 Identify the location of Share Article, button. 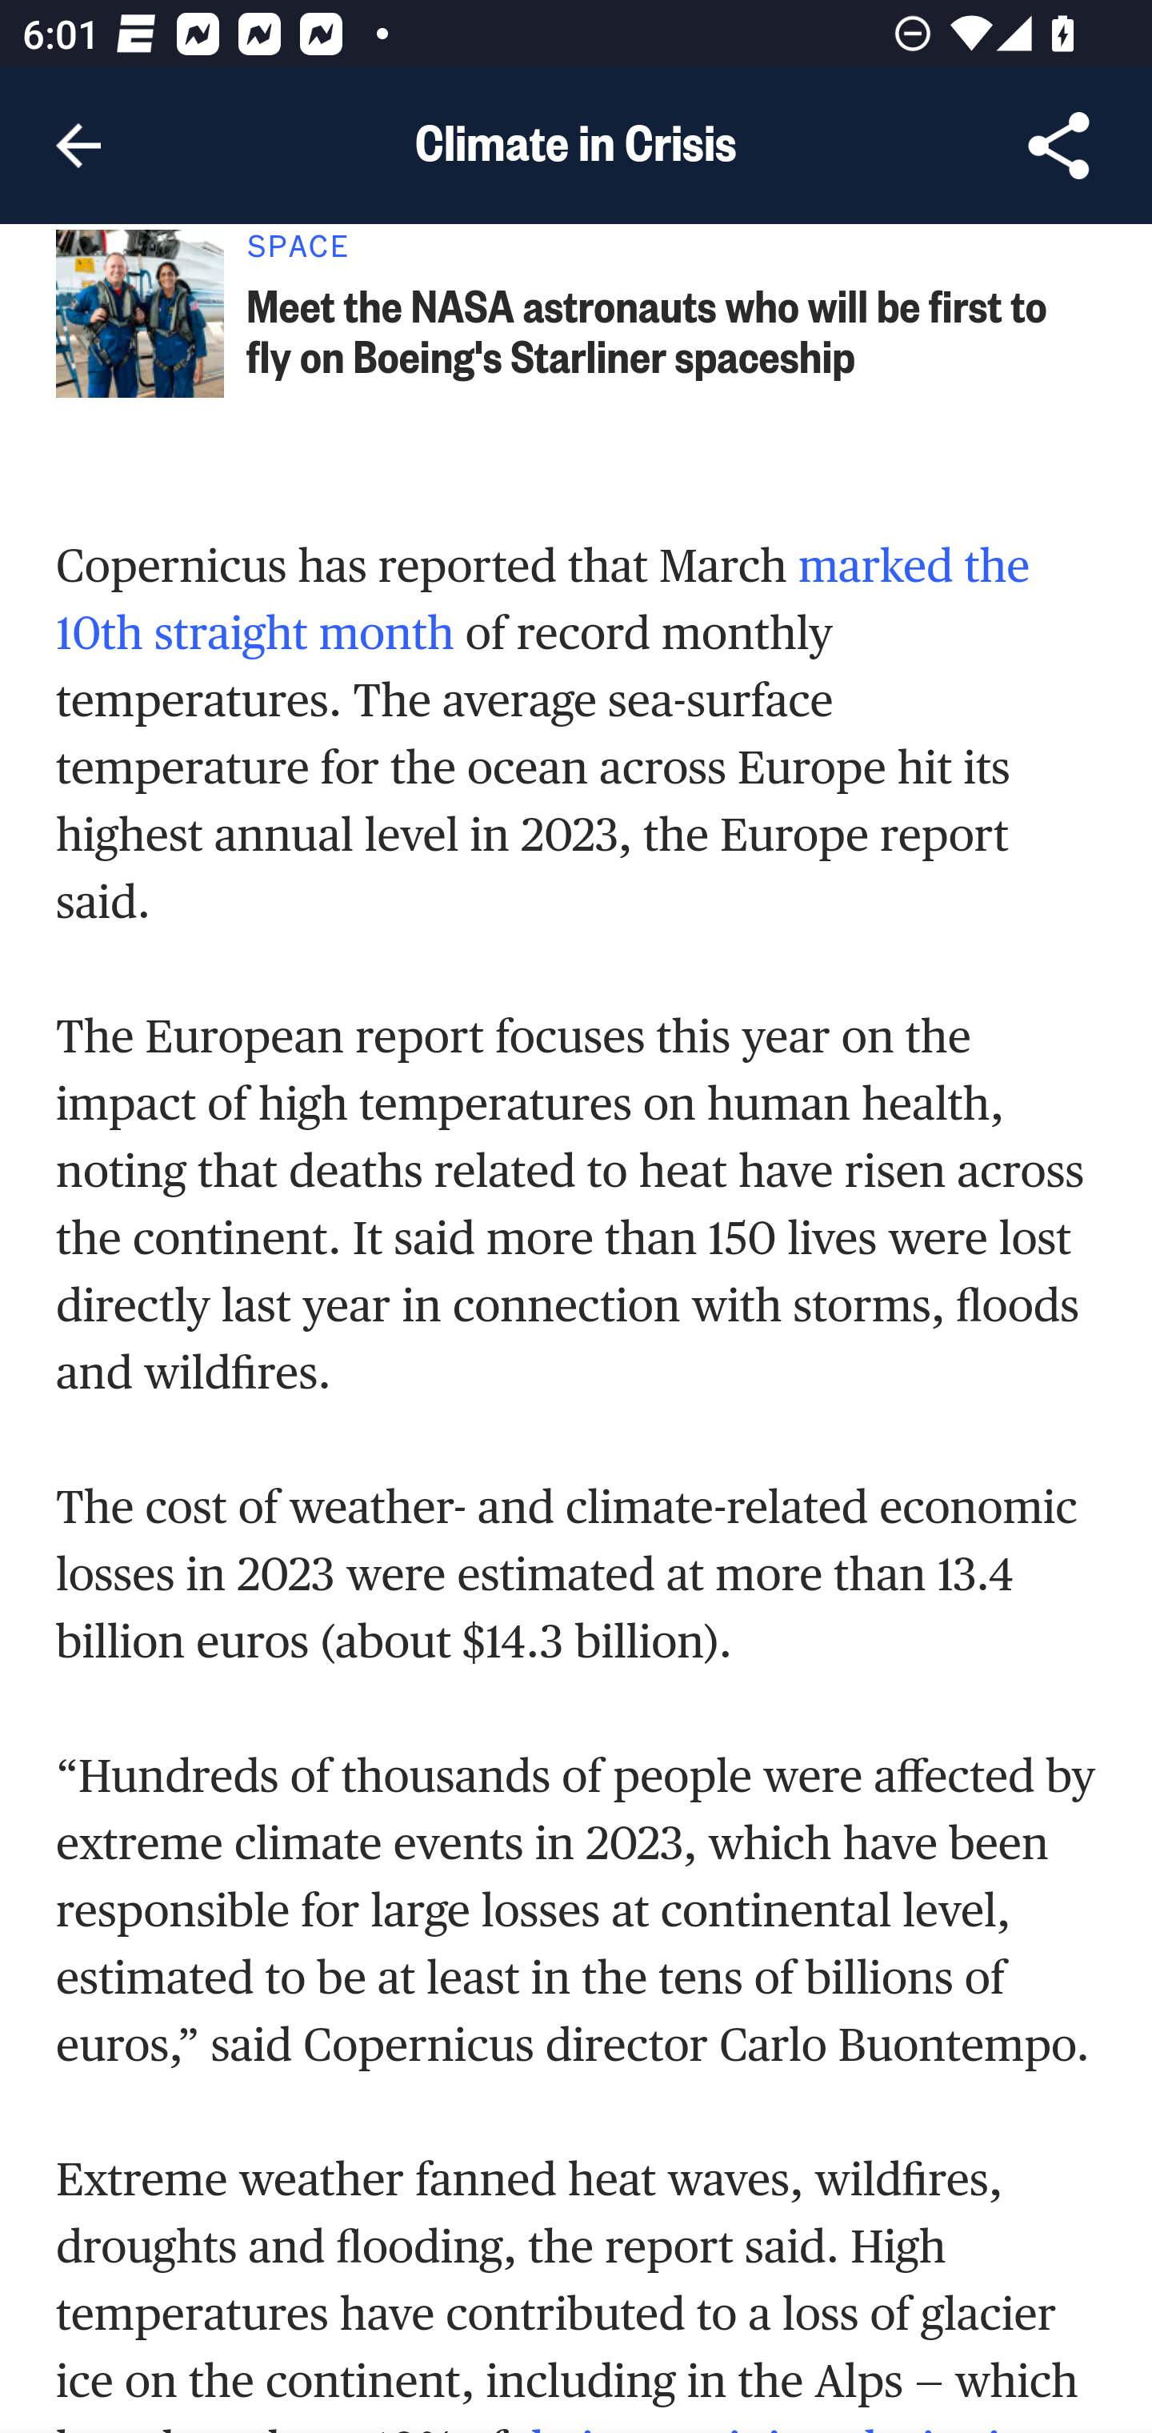
(1059, 146).